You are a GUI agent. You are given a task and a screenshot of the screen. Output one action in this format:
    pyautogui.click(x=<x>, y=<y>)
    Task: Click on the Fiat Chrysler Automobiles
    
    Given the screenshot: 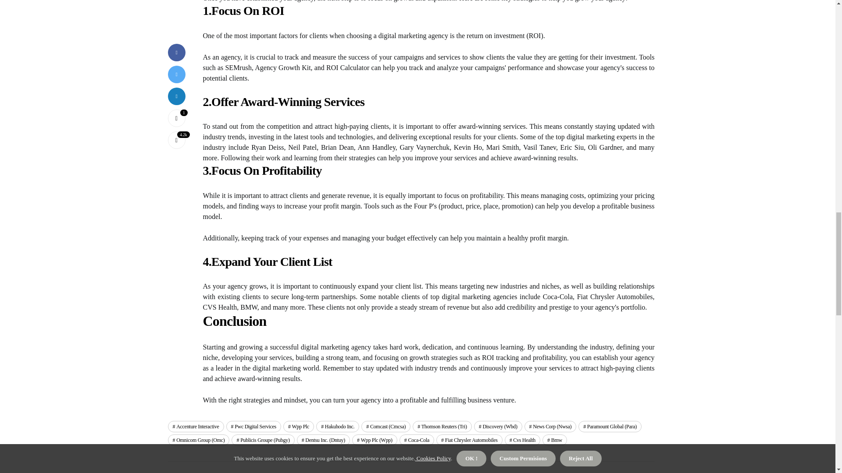 What is the action you would take?
    pyautogui.click(x=469, y=440)
    